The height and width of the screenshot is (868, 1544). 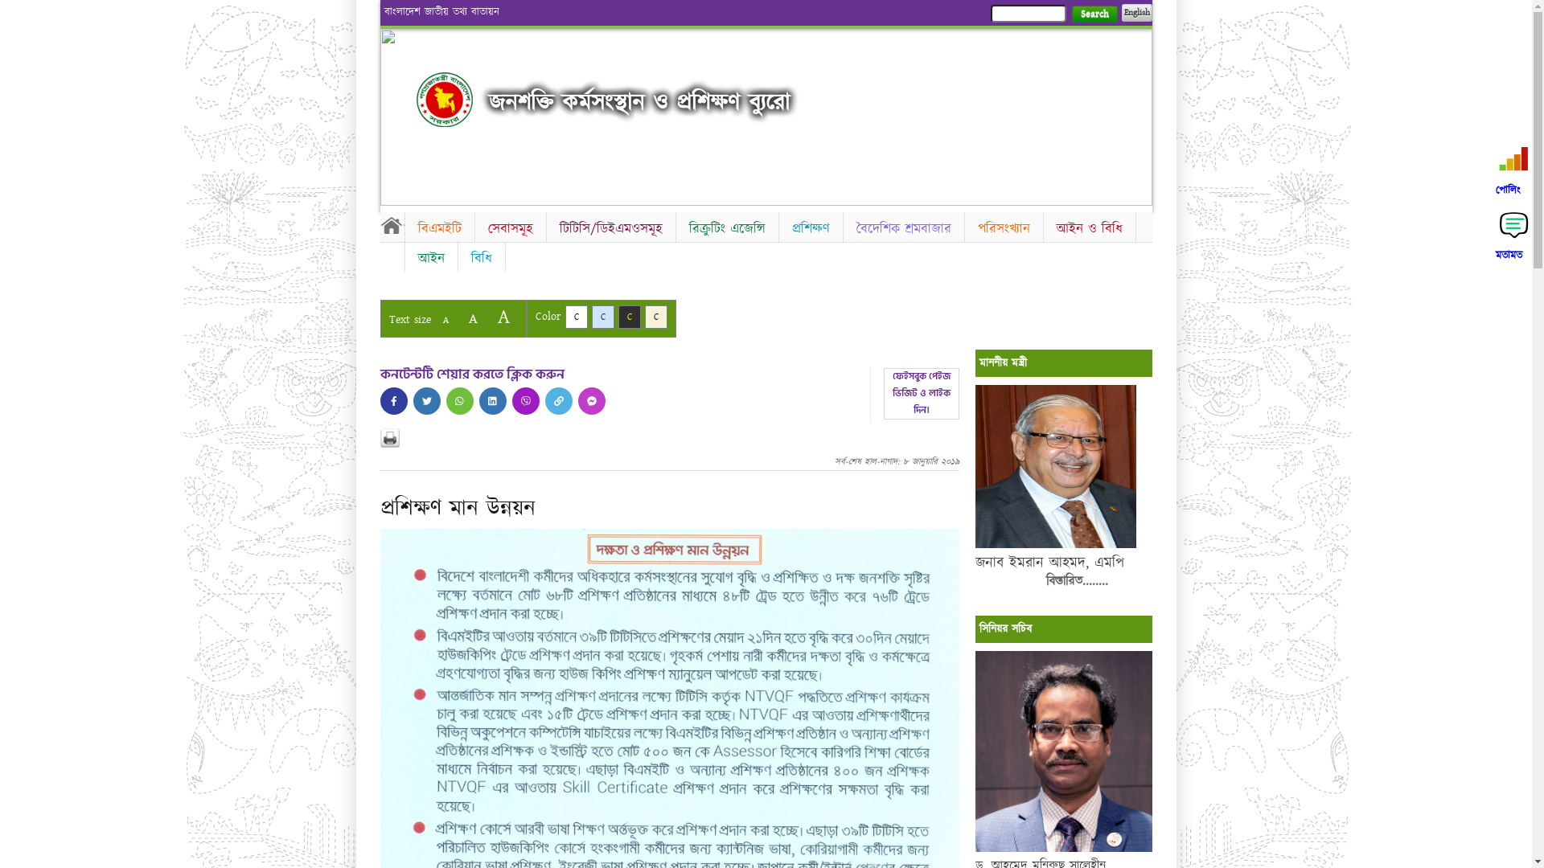 I want to click on English, so click(x=1136, y=13).